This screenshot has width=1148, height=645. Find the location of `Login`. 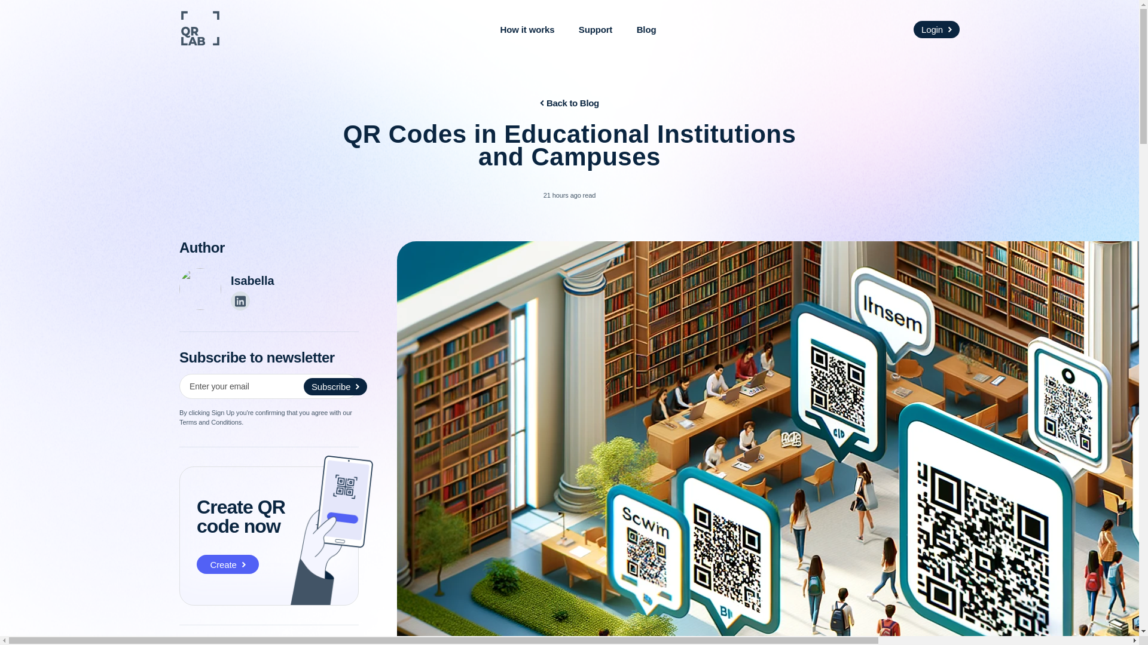

Login is located at coordinates (936, 29).